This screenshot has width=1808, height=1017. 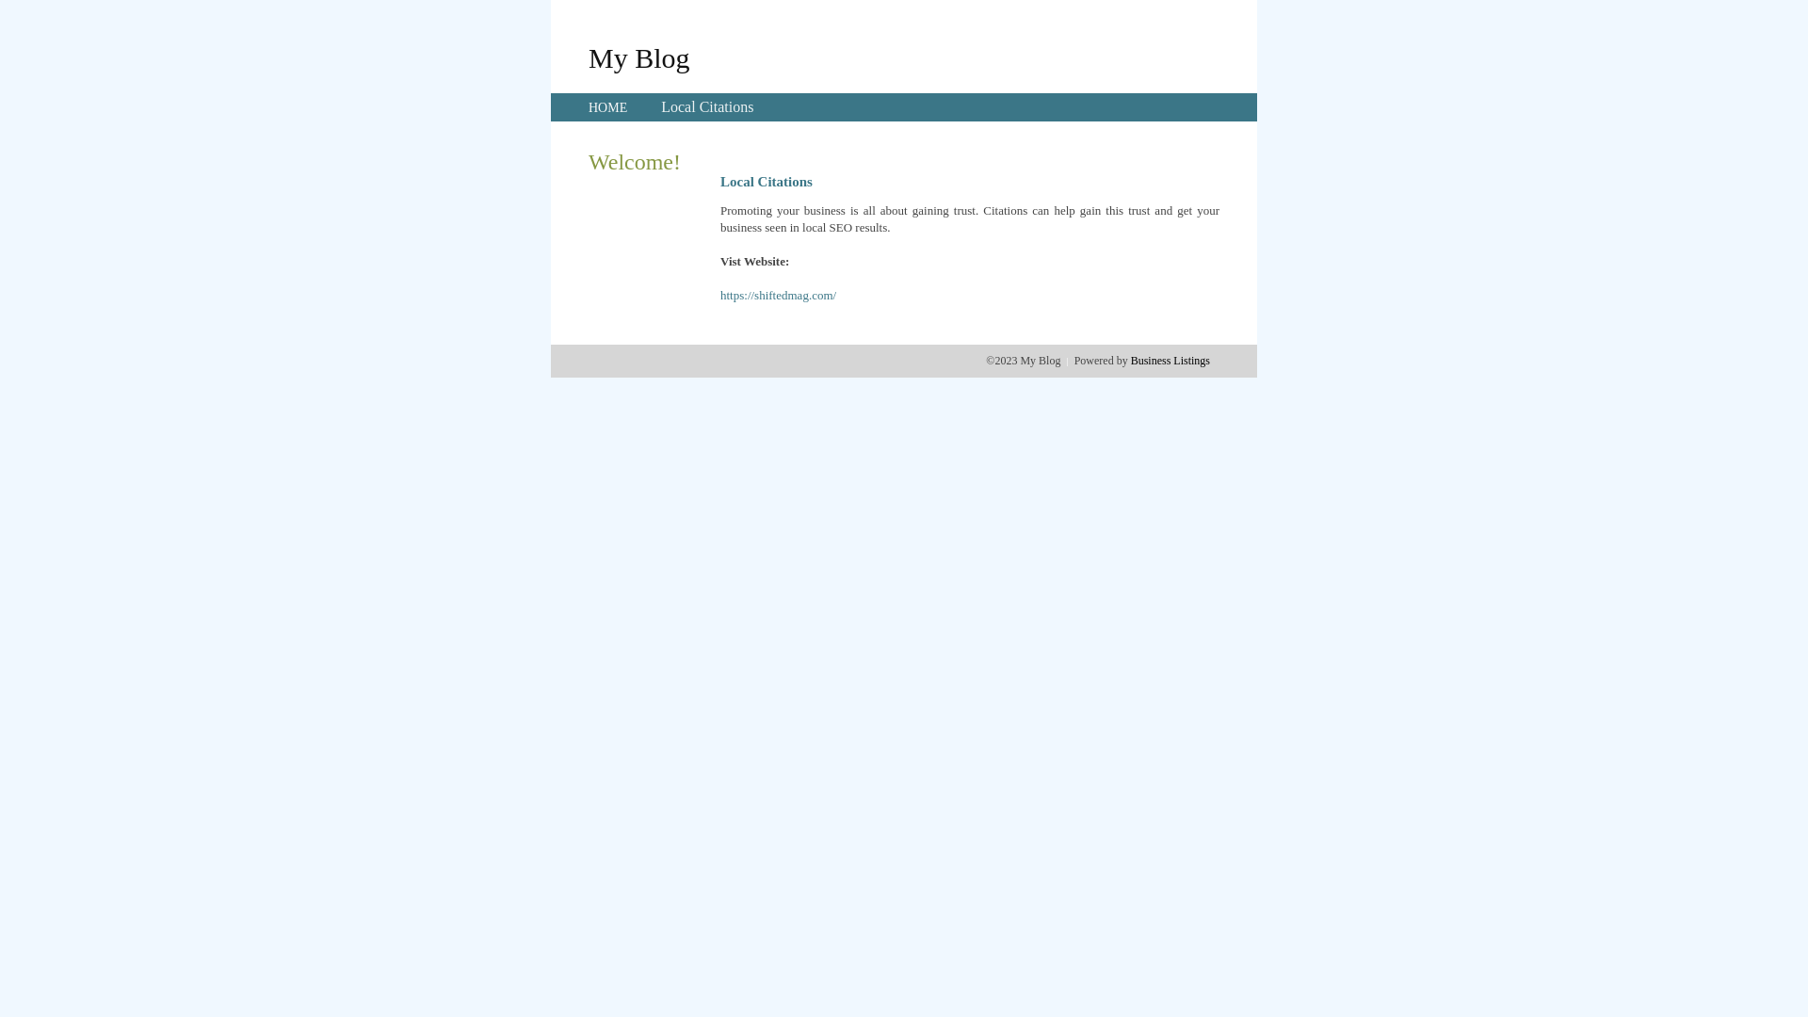 I want to click on My Blog, so click(x=639, y=57).